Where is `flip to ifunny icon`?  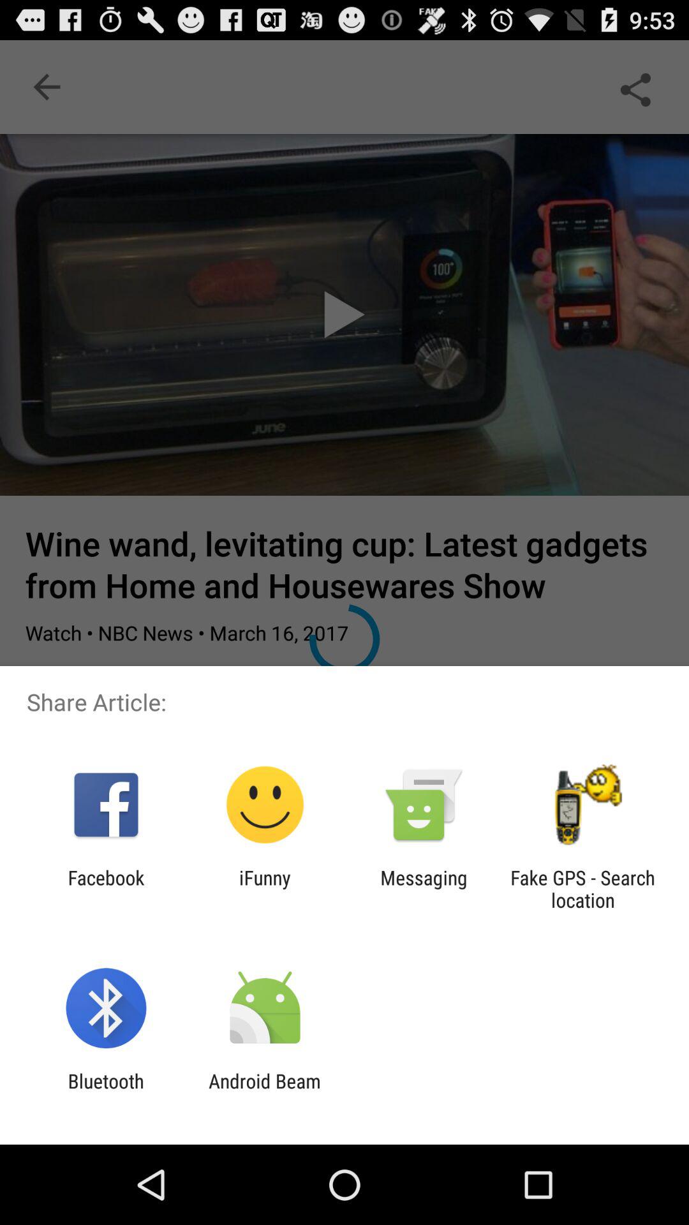 flip to ifunny icon is located at coordinates (265, 889).